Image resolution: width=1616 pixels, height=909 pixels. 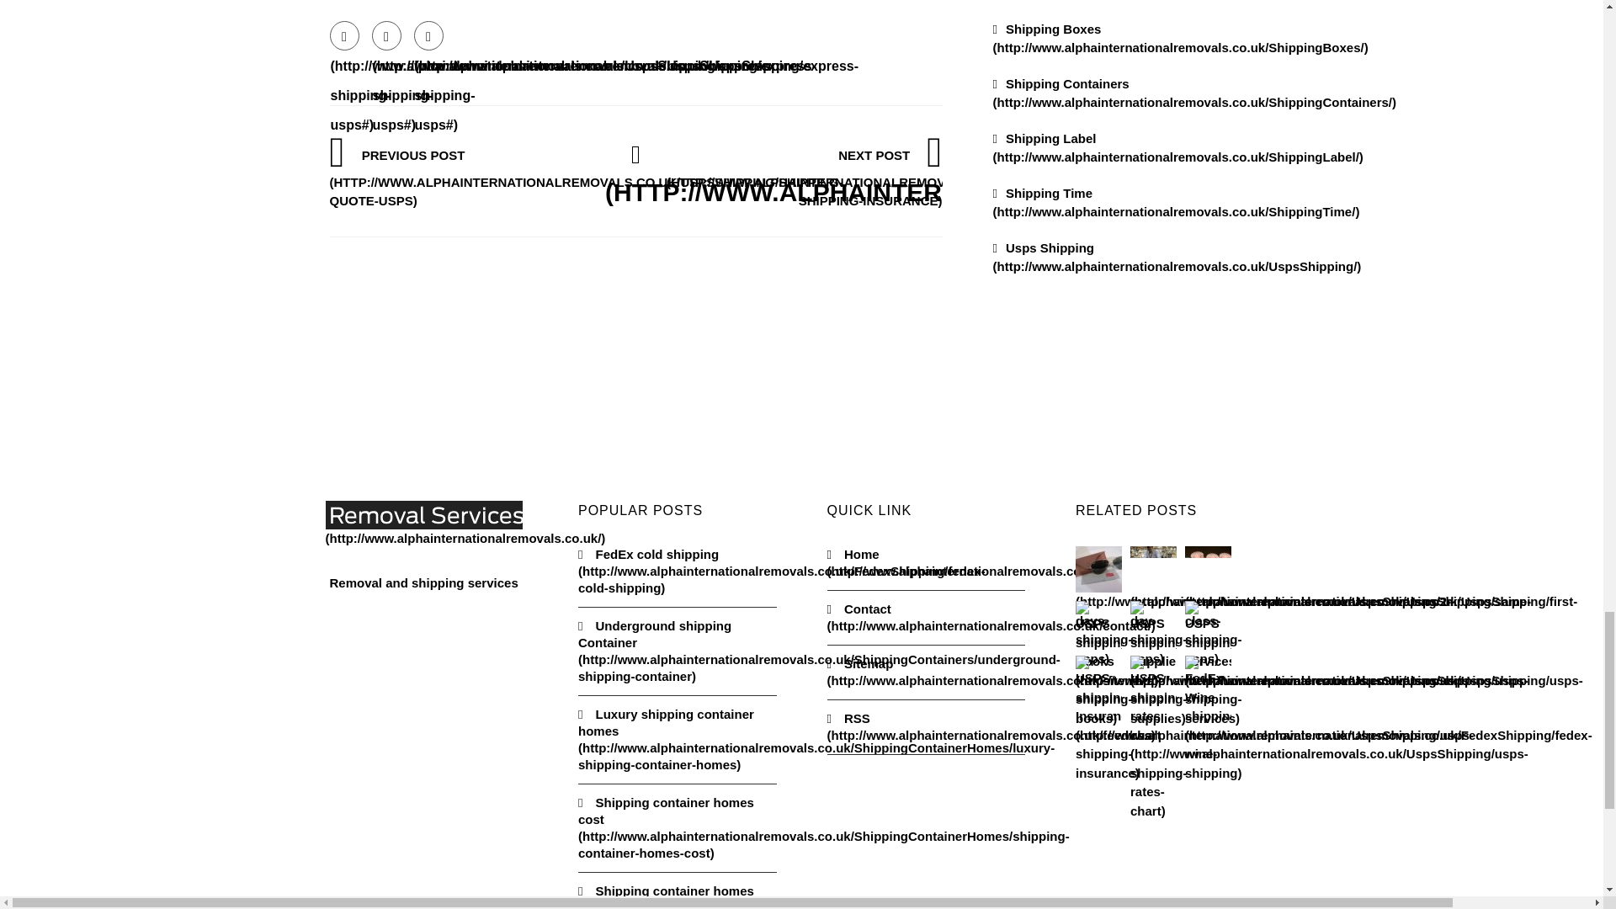 What do you see at coordinates (385, 35) in the screenshot?
I see `Twitter` at bounding box center [385, 35].